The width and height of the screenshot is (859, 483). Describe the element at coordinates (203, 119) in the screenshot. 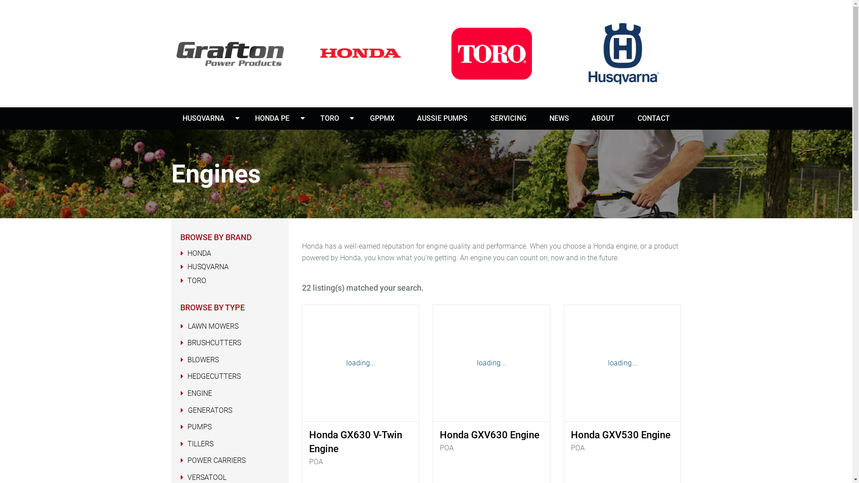

I see `HUSQVARNA` at that location.